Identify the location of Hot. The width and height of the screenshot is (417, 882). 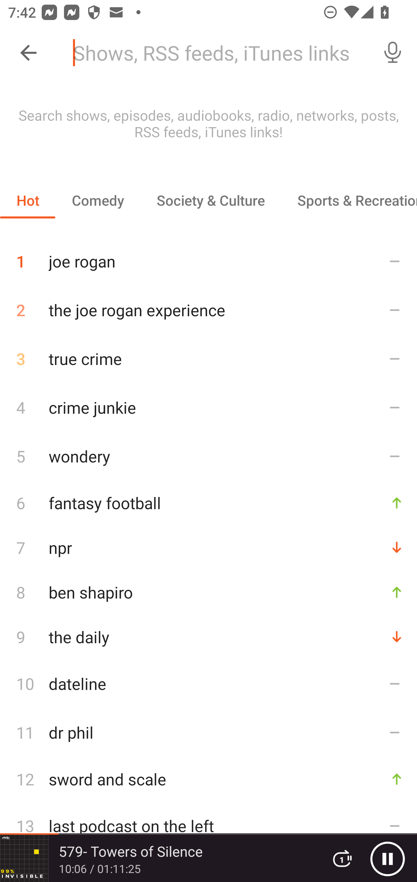
(28, 200).